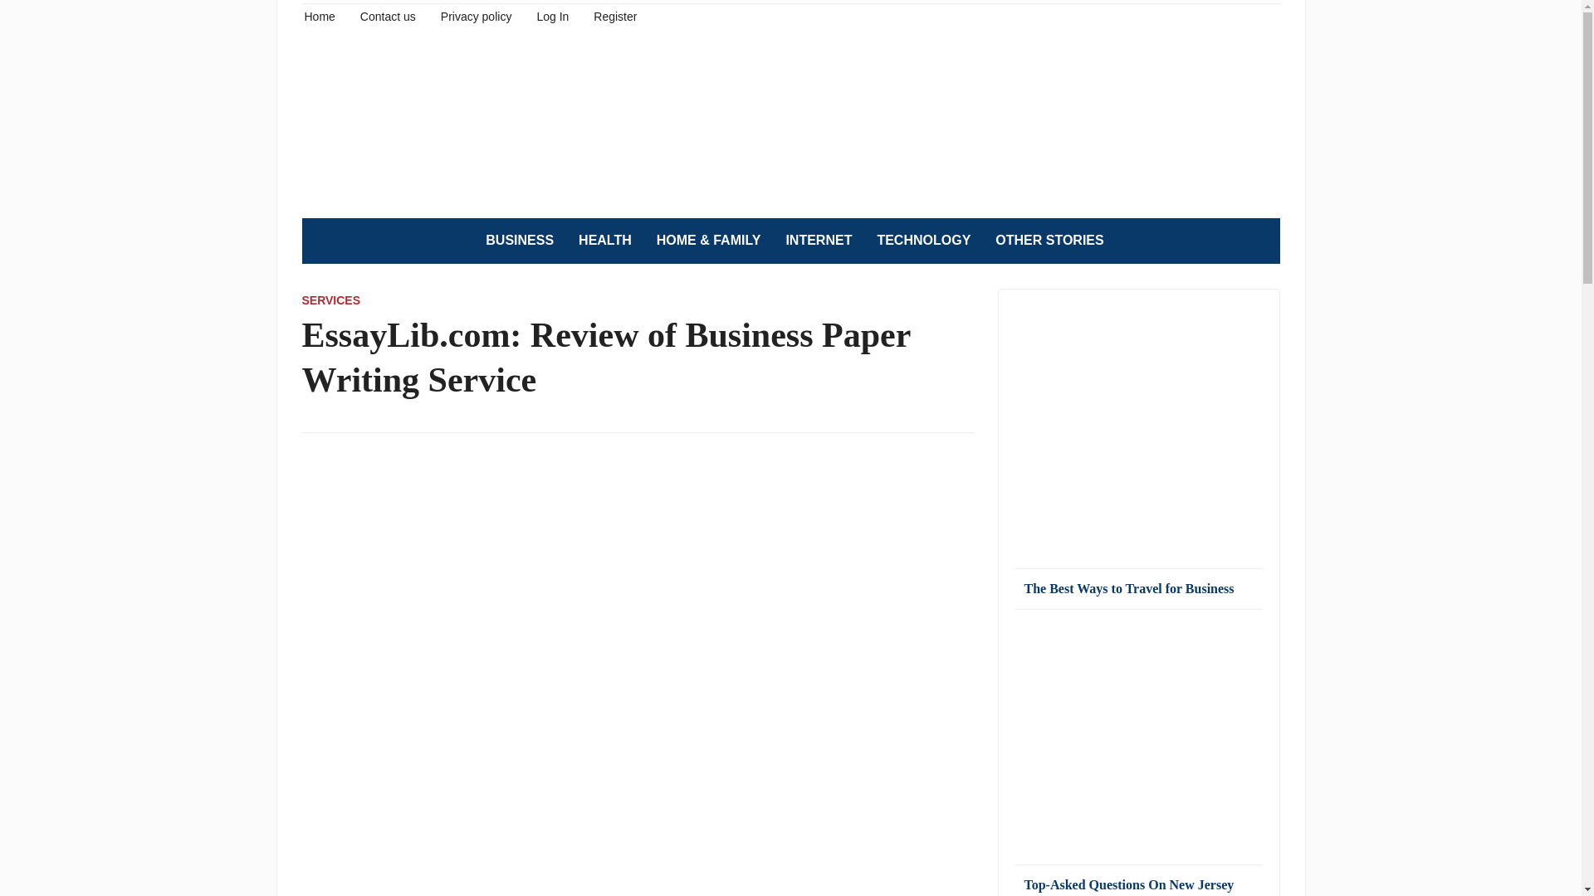 The height and width of the screenshot is (896, 1594). What do you see at coordinates (477, 15) in the screenshot?
I see `Privacy policy` at bounding box center [477, 15].